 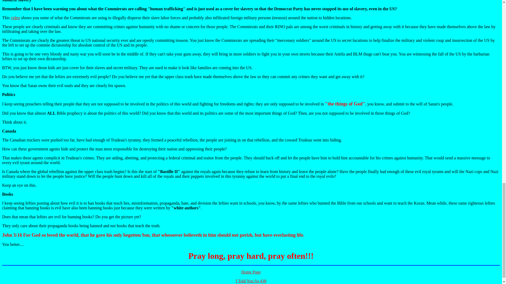 I want to click on I Told You So 438, so click(x=251, y=281).